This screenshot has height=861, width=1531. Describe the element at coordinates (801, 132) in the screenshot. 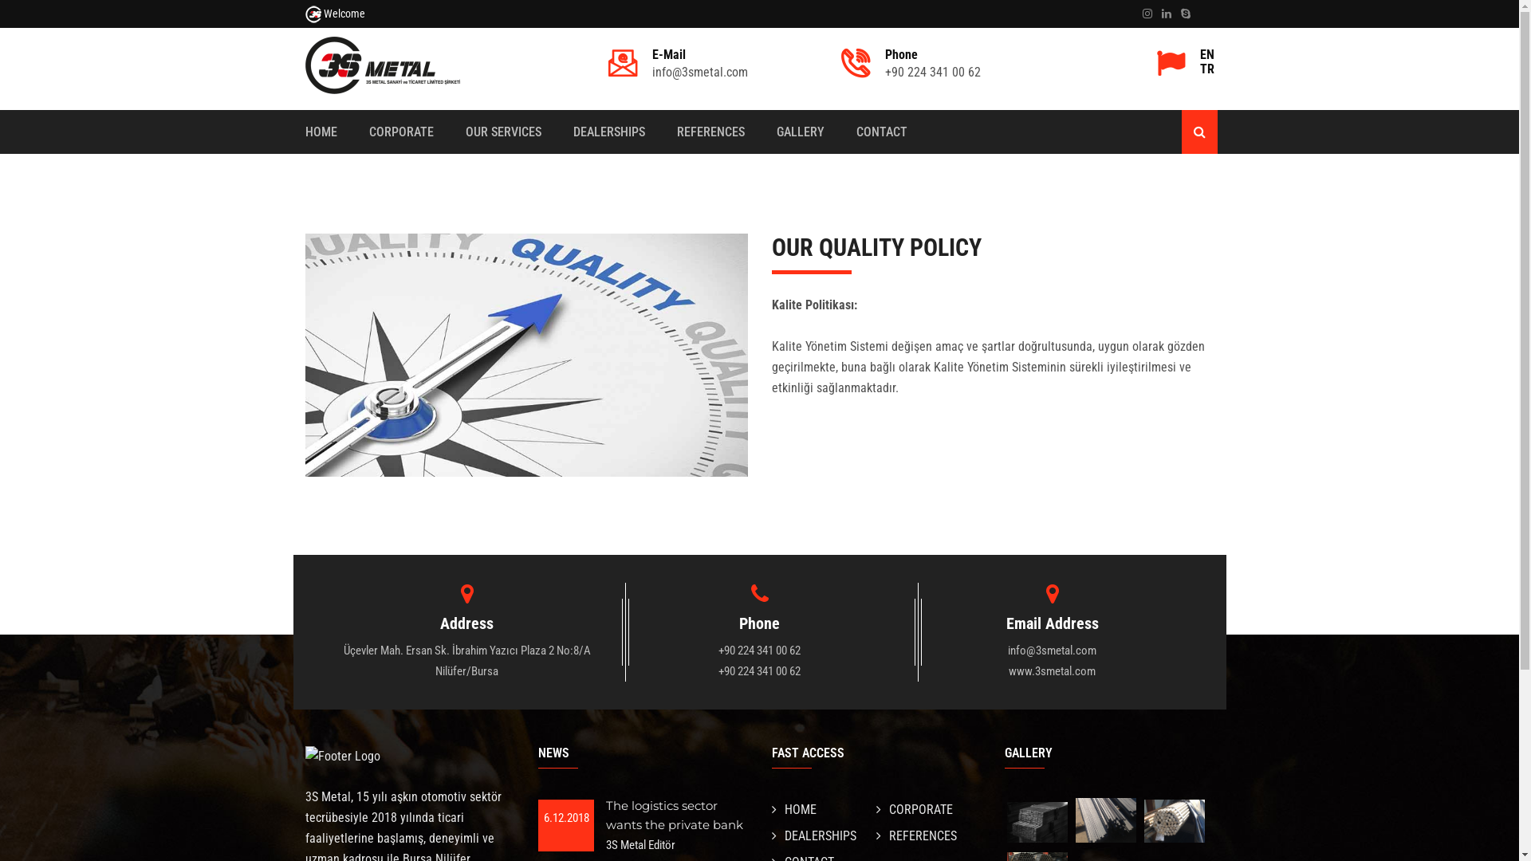

I see `GALLERY` at that location.